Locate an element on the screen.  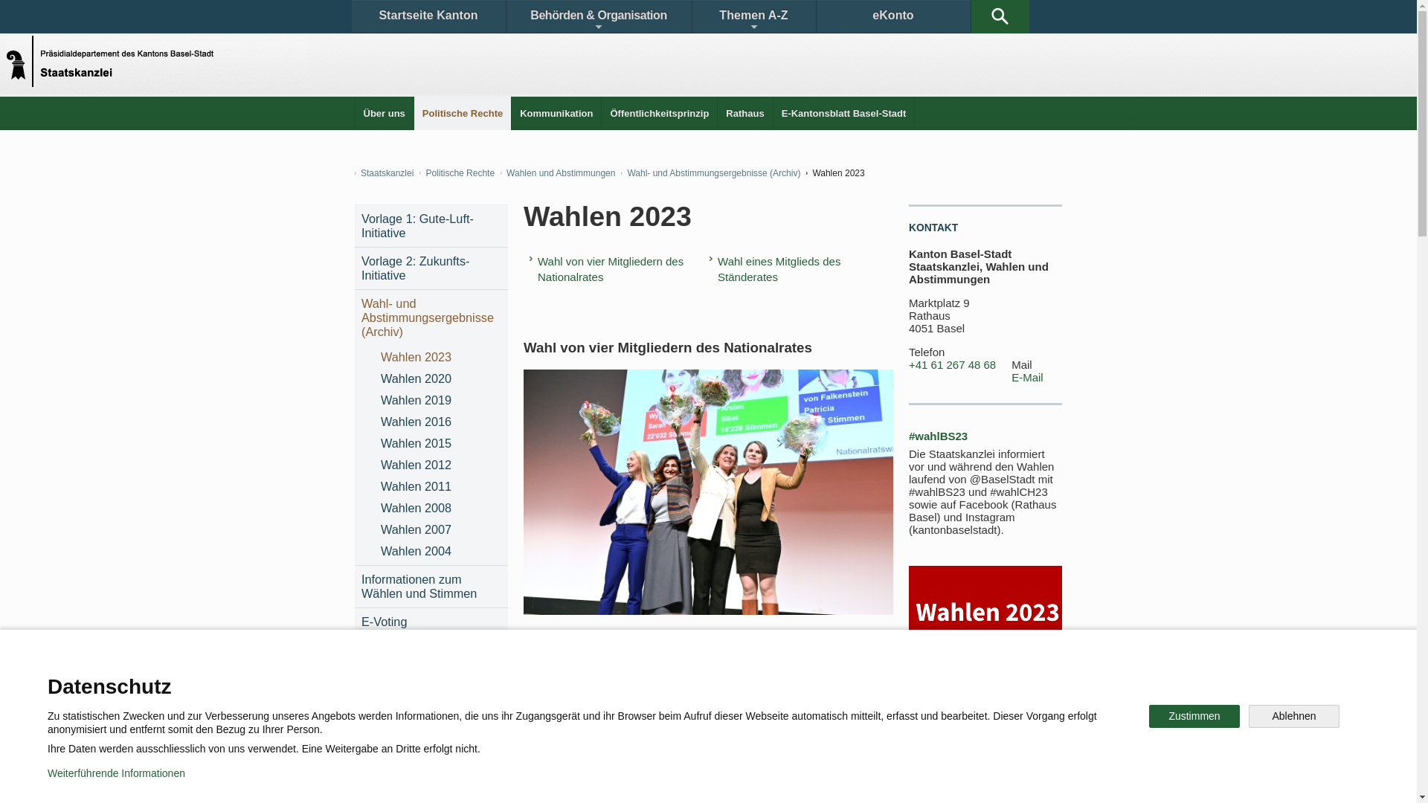
Wahlen und Abstimmungen is located at coordinates (558, 173).